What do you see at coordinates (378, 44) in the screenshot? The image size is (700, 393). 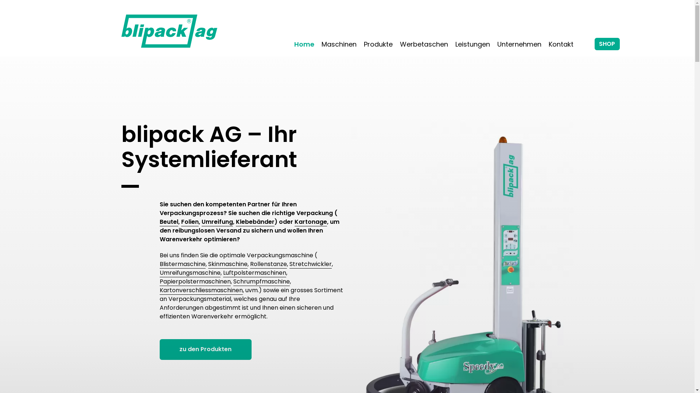 I see `Produkte` at bounding box center [378, 44].